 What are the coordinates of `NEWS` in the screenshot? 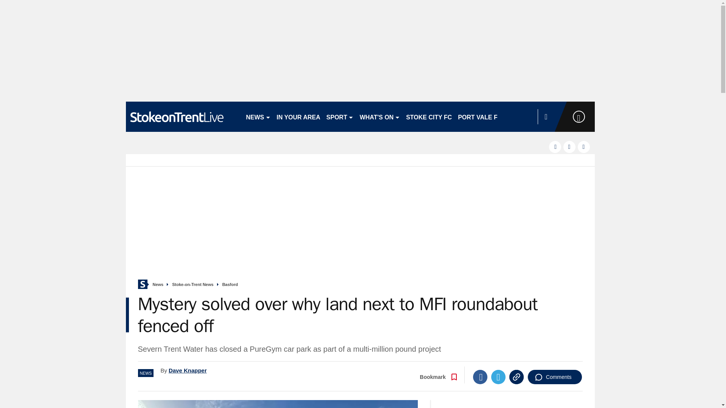 It's located at (258, 116).